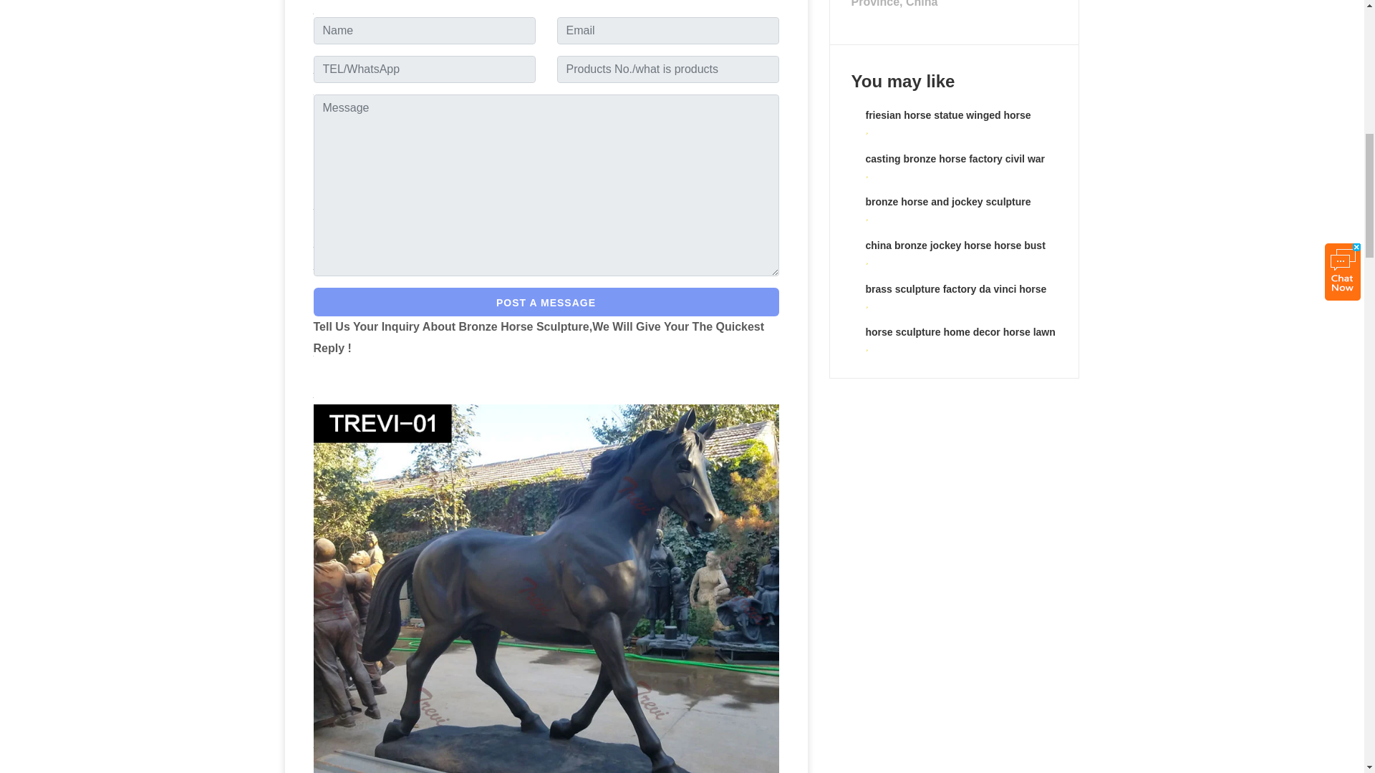 Image resolution: width=1375 pixels, height=773 pixels. I want to click on brass sculpture factory da vinci horse sculpture, so click(955, 298).